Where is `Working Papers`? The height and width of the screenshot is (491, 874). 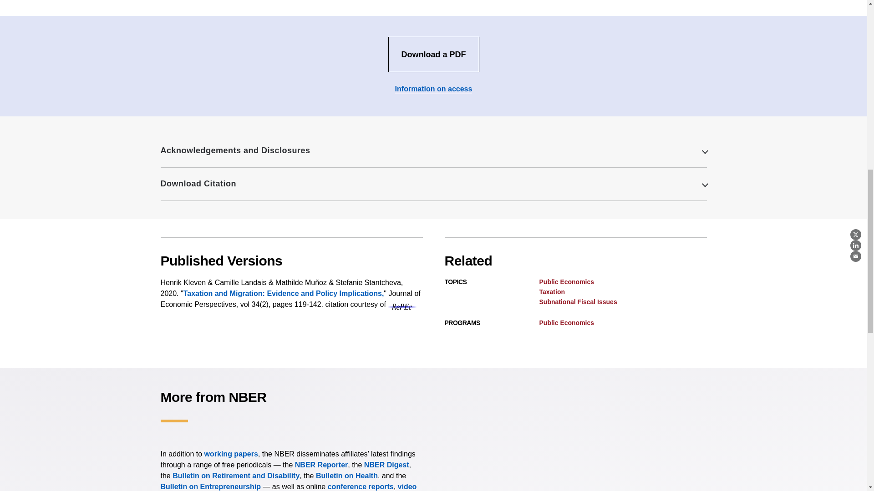 Working Papers is located at coordinates (231, 454).